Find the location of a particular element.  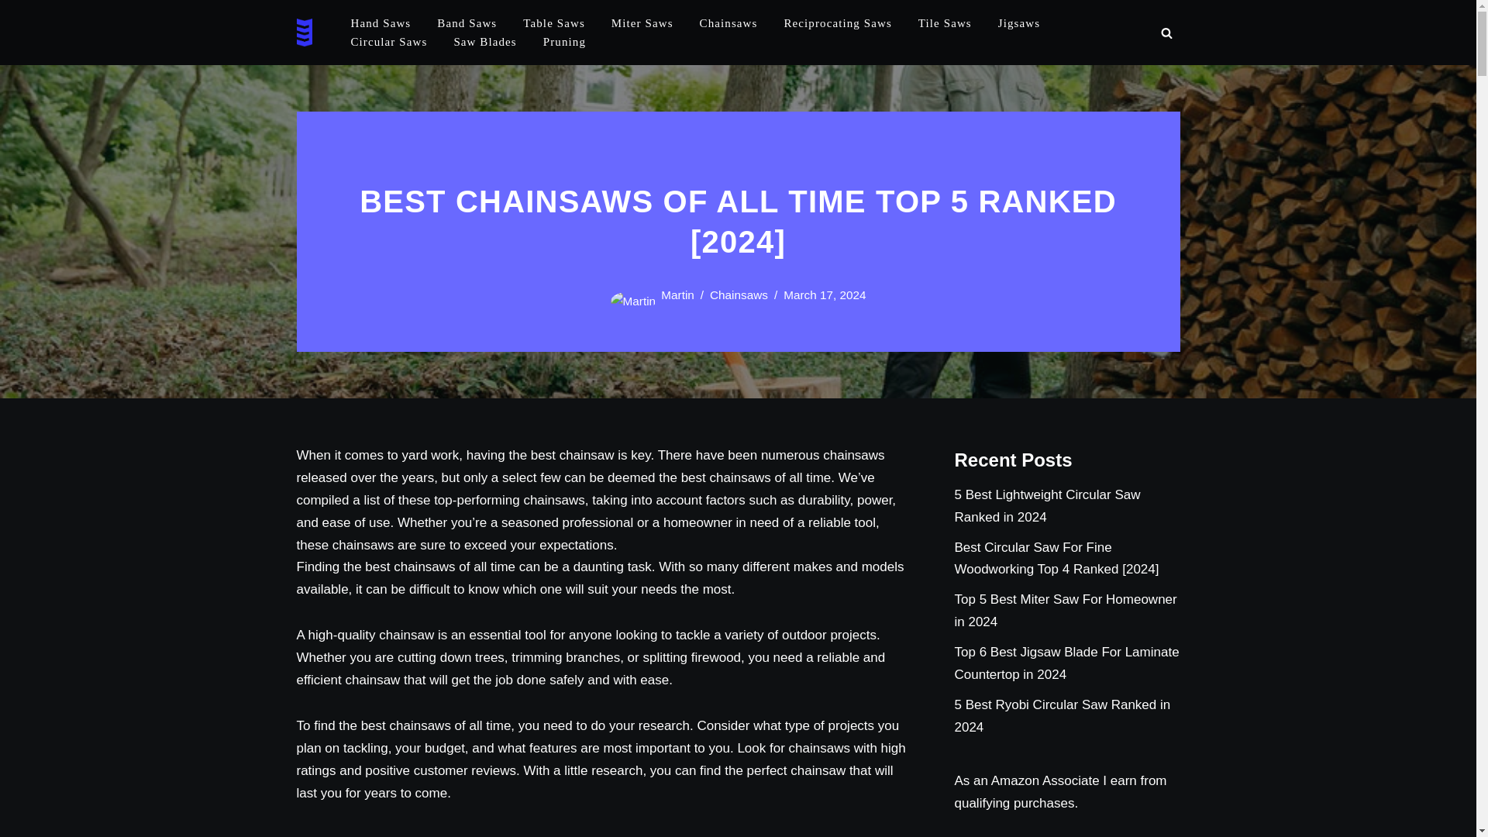

Posts by Martin is located at coordinates (677, 294).